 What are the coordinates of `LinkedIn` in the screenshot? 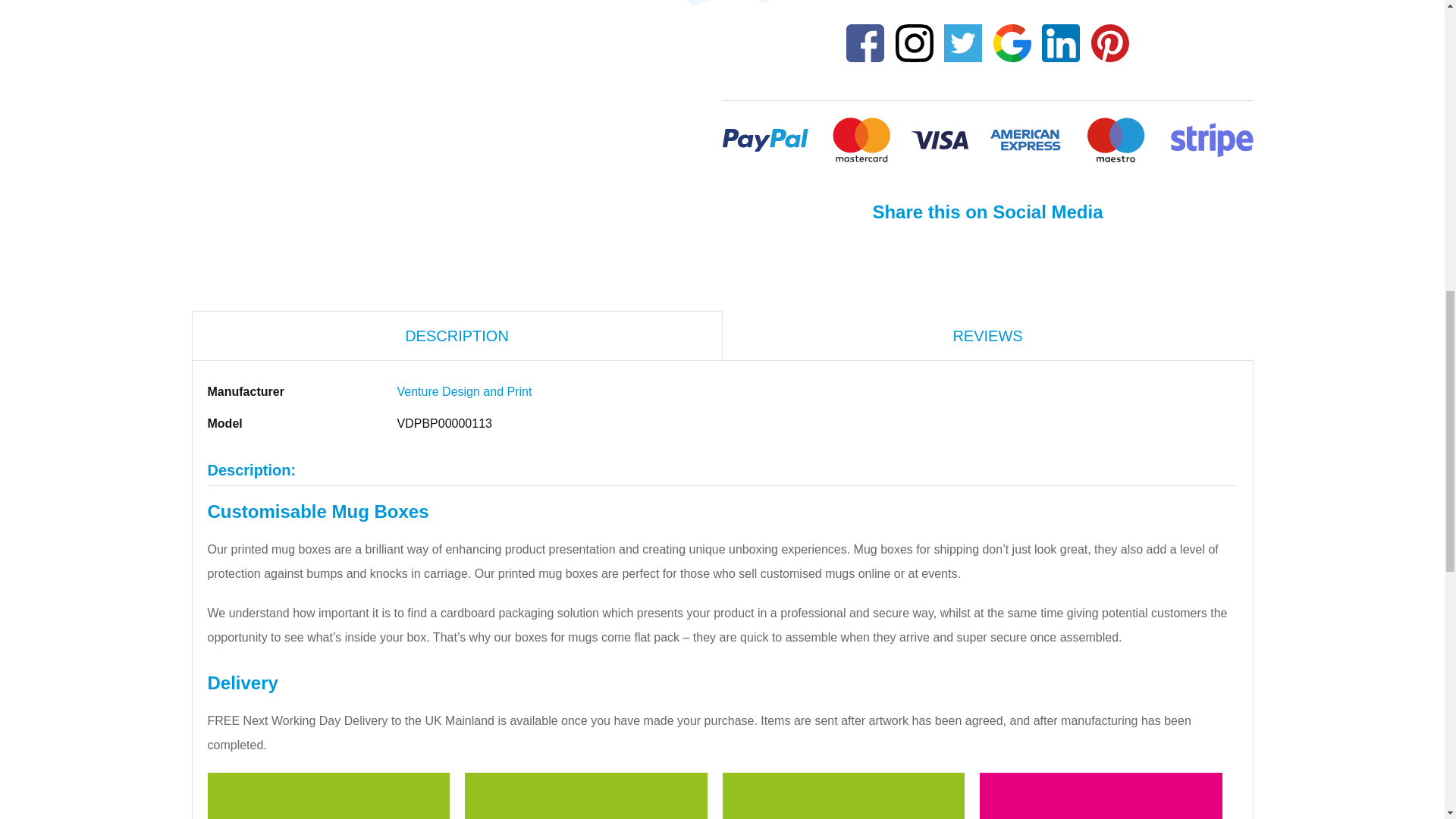 It's located at (1060, 42).